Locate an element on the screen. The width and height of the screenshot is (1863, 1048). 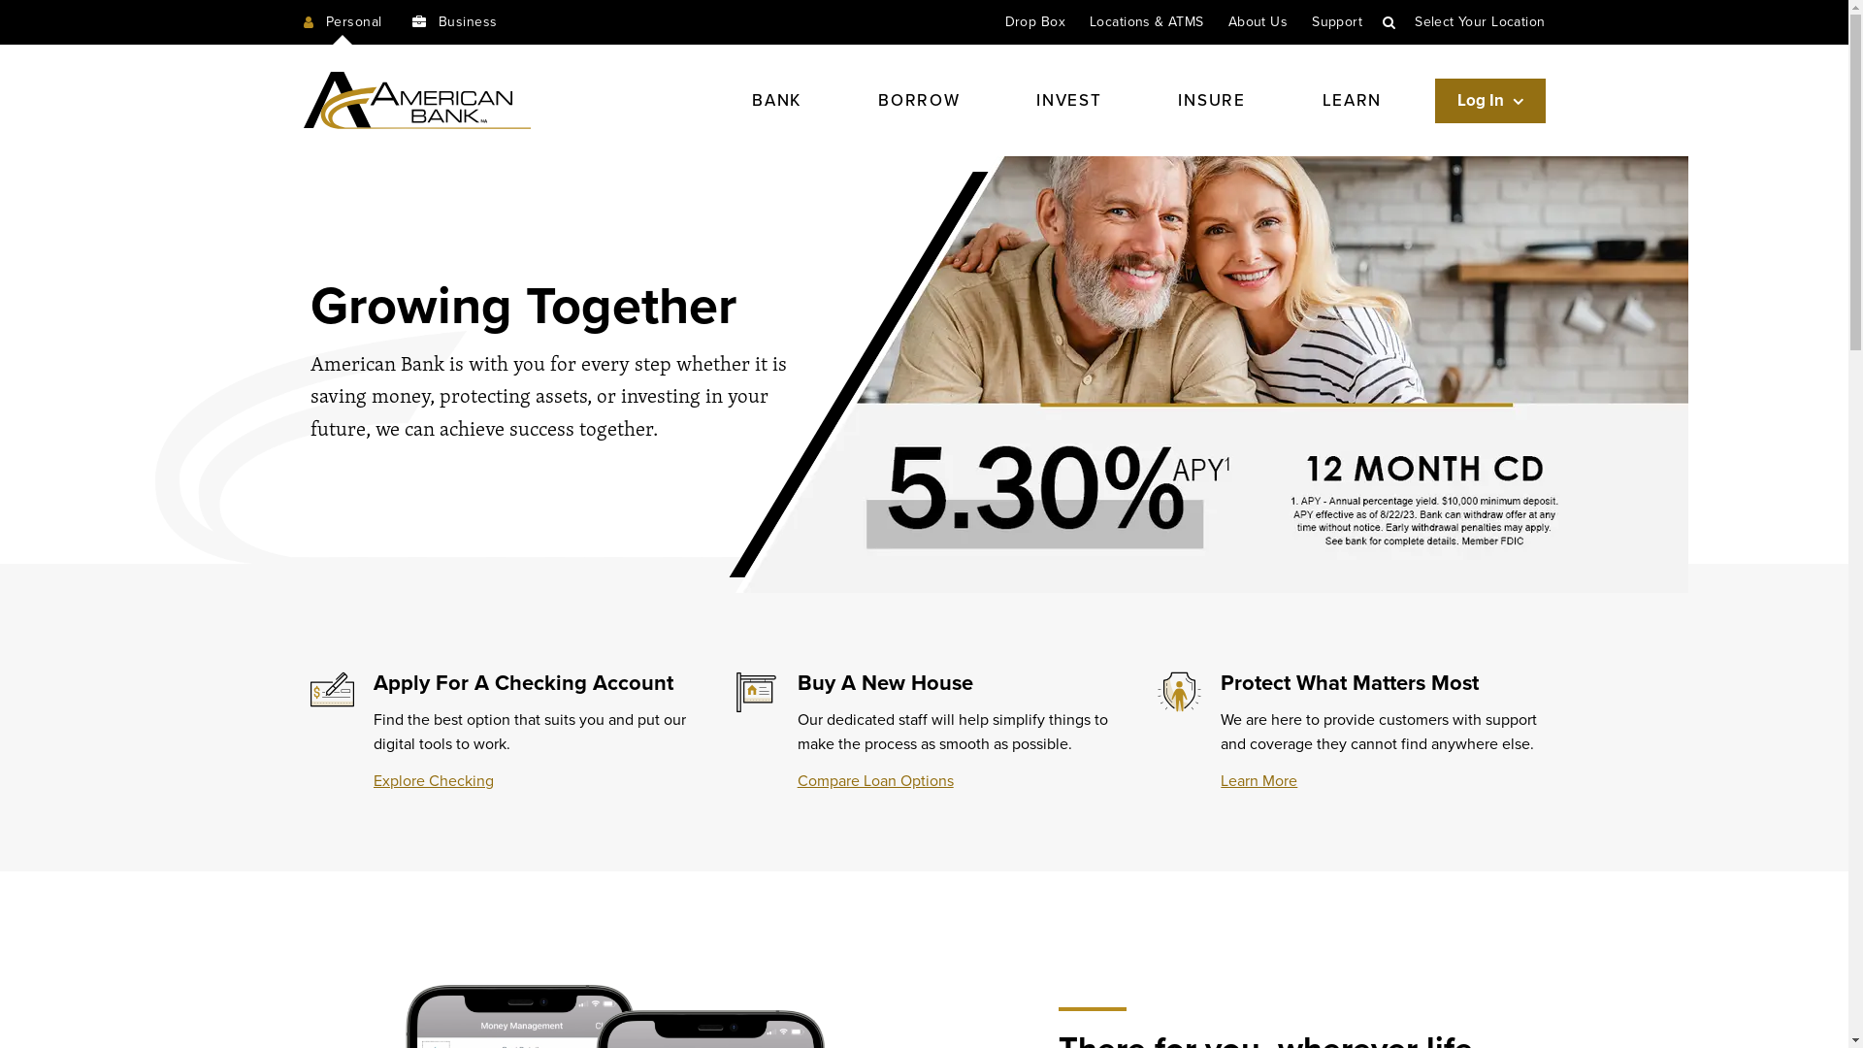
Select Your Location is located at coordinates (1480, 21).